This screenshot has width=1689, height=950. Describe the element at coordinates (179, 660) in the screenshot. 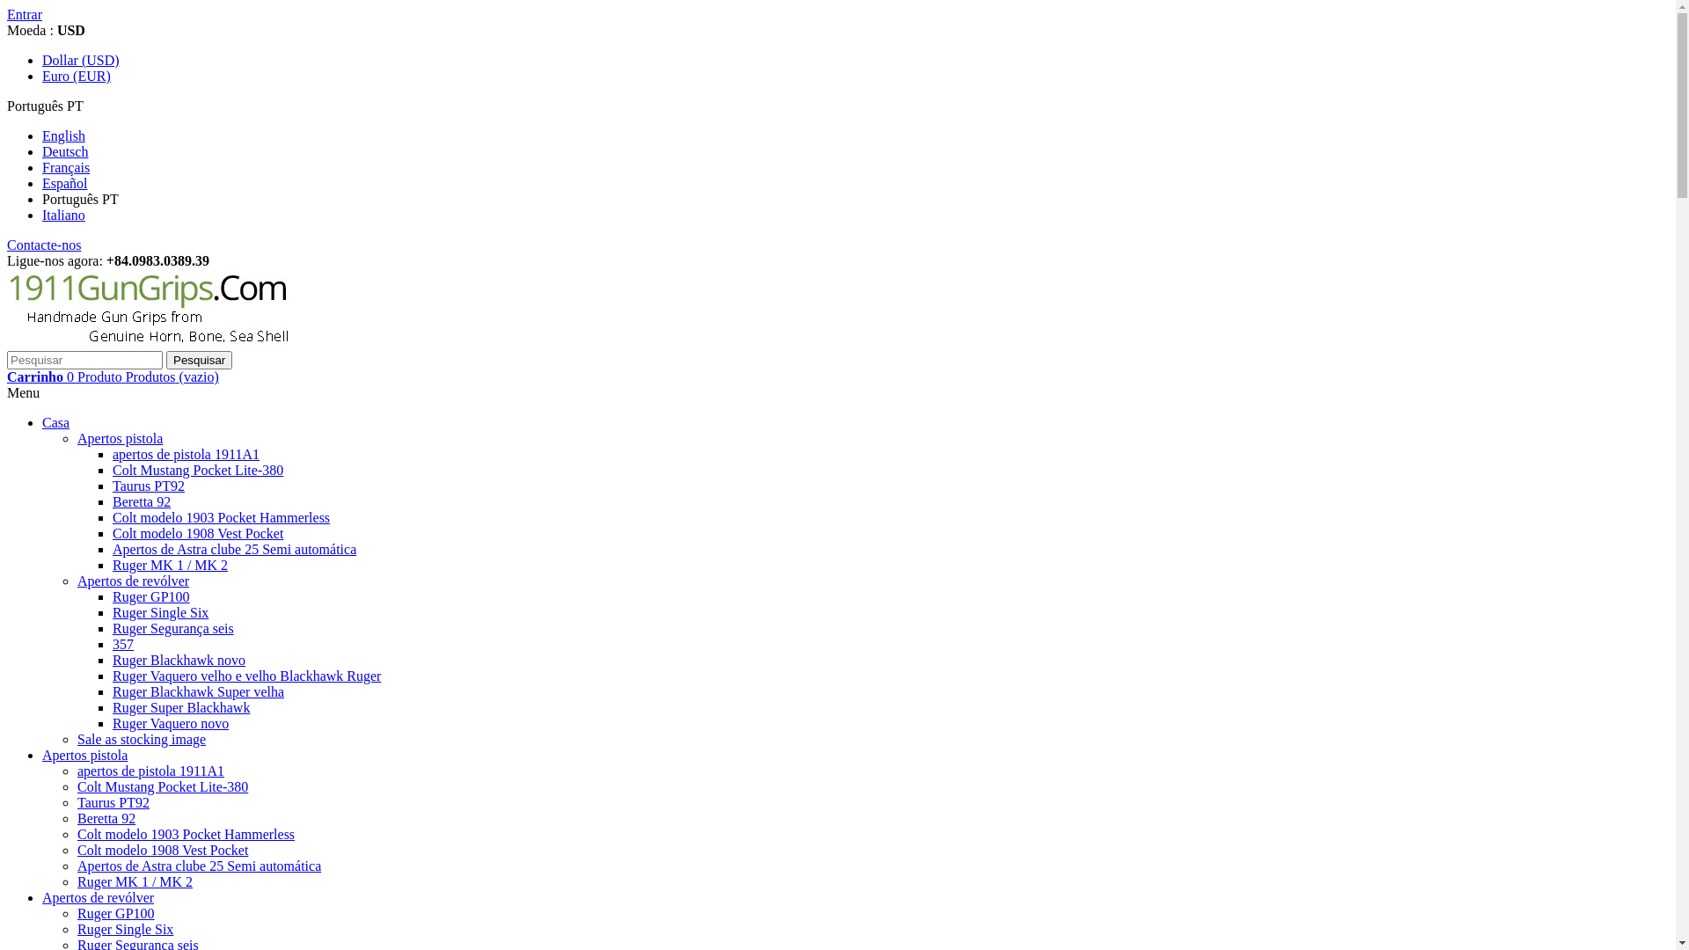

I see `Ruger Blackhawk novo` at that location.